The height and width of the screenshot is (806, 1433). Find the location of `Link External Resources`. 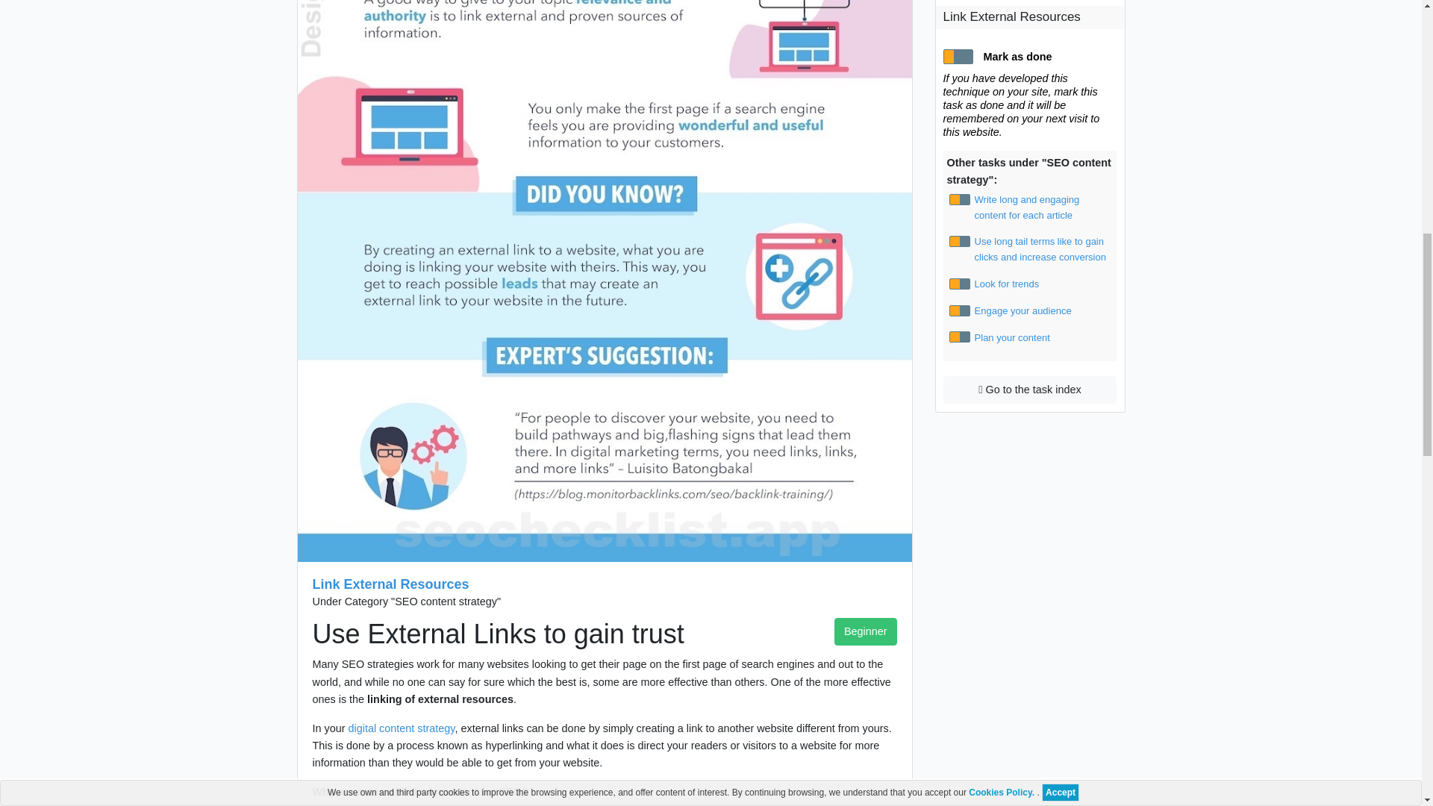

Link External Resources is located at coordinates (390, 584).